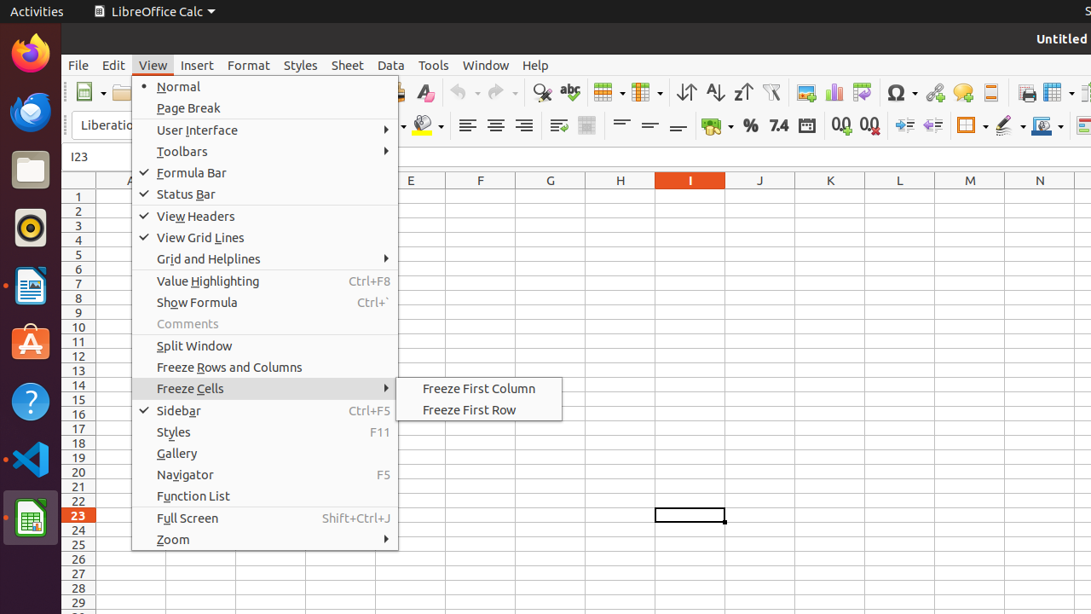 The image size is (1091, 614). I want to click on Toolbars, so click(265, 152).